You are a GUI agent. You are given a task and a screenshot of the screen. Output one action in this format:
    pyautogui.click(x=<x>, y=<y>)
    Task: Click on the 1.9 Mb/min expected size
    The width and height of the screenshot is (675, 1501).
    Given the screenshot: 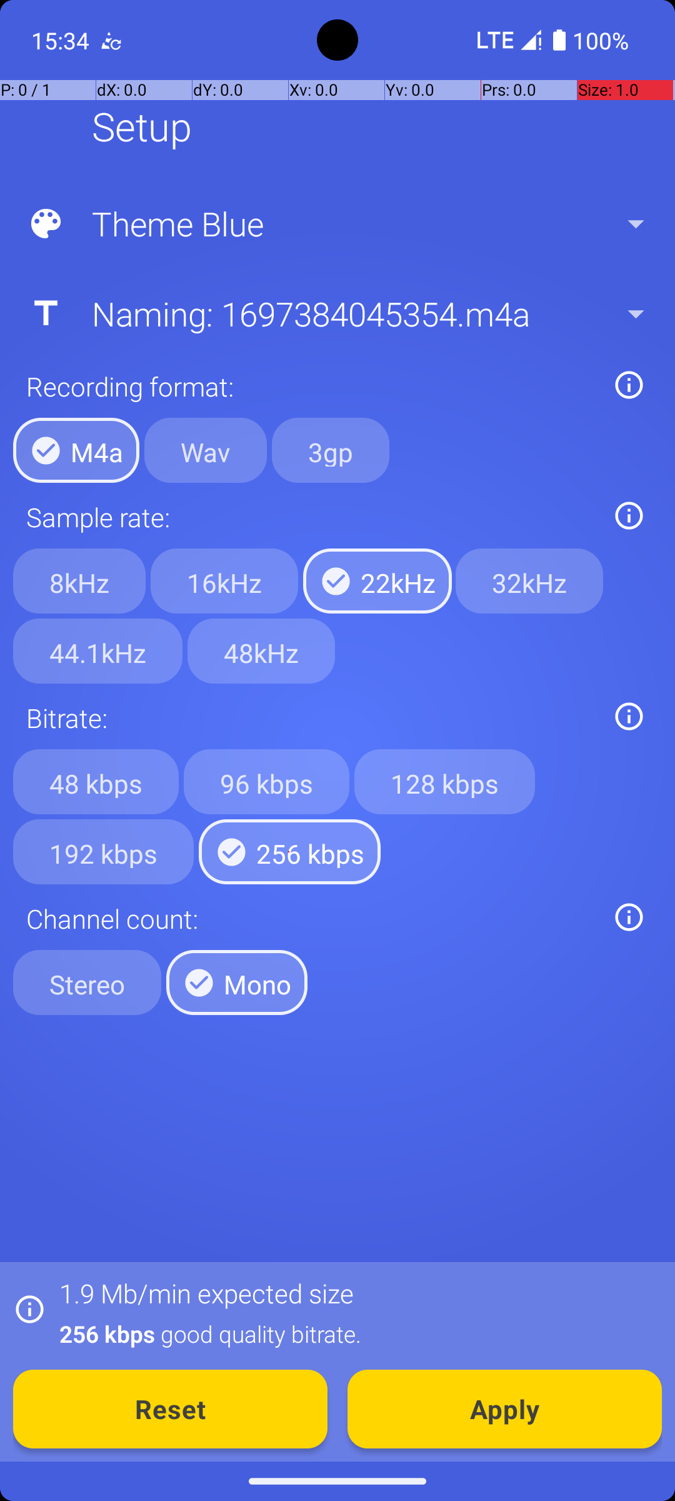 What is the action you would take?
    pyautogui.click(x=206, y=1293)
    